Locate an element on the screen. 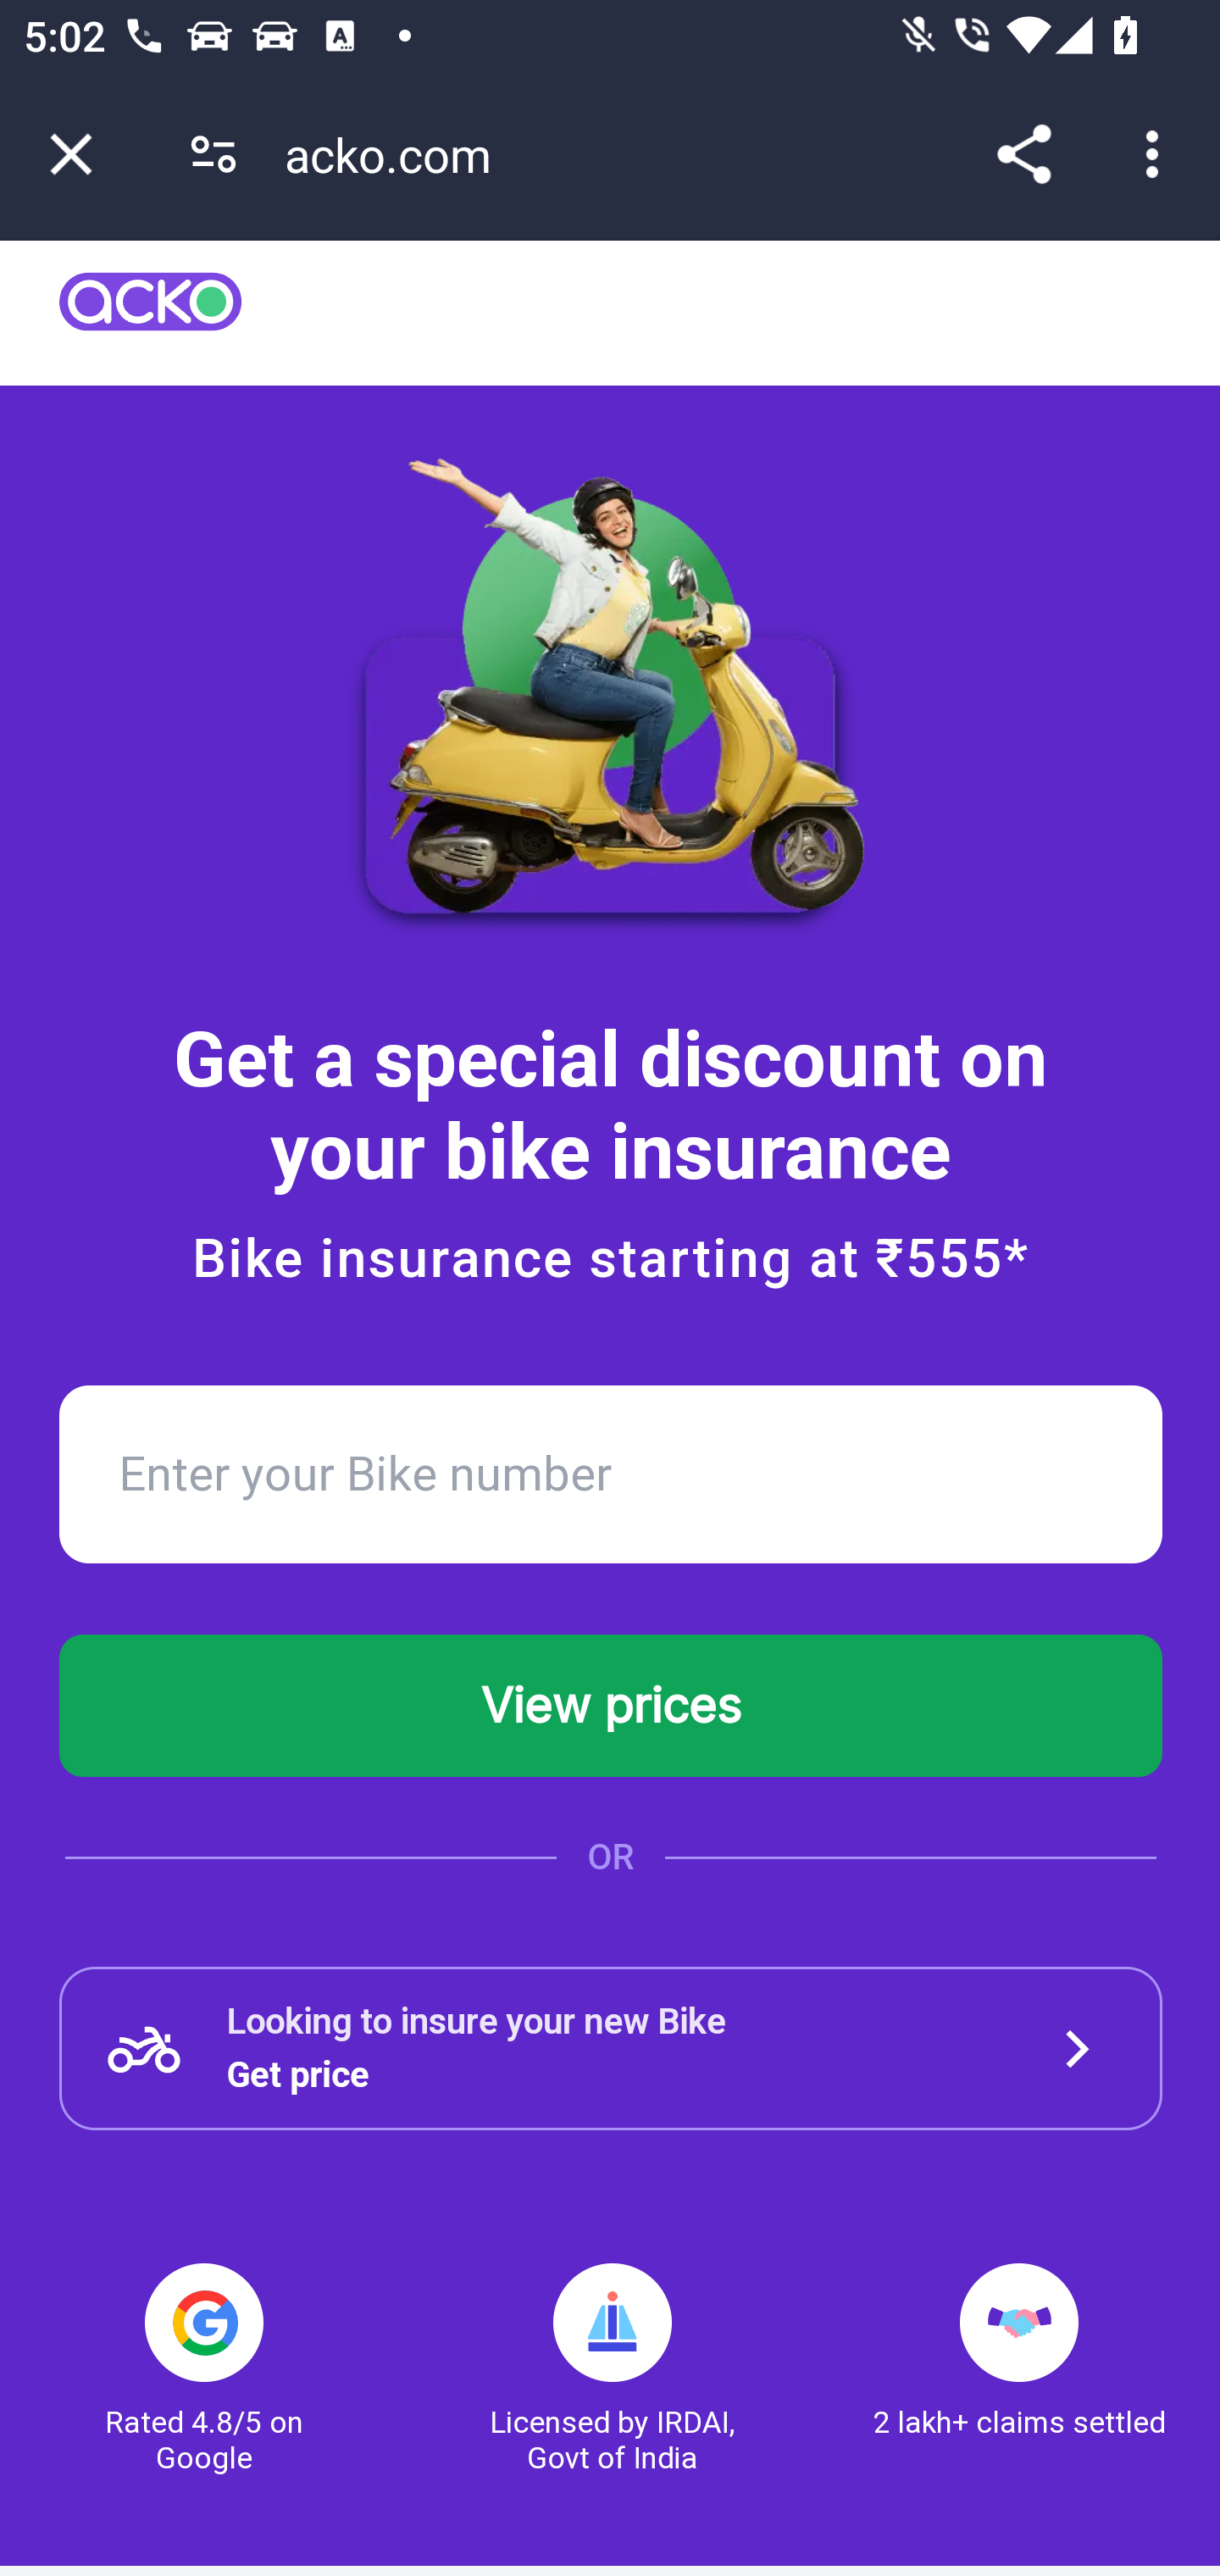  url is located at coordinates (151, 312).